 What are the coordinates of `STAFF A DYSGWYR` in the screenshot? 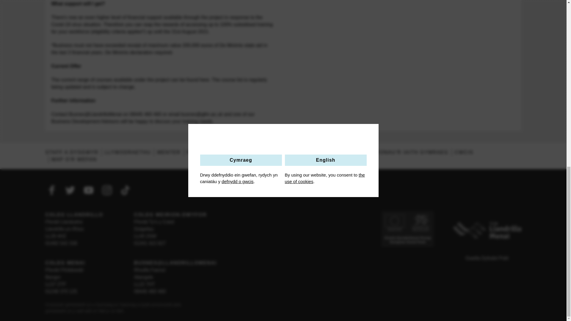 It's located at (71, 152).